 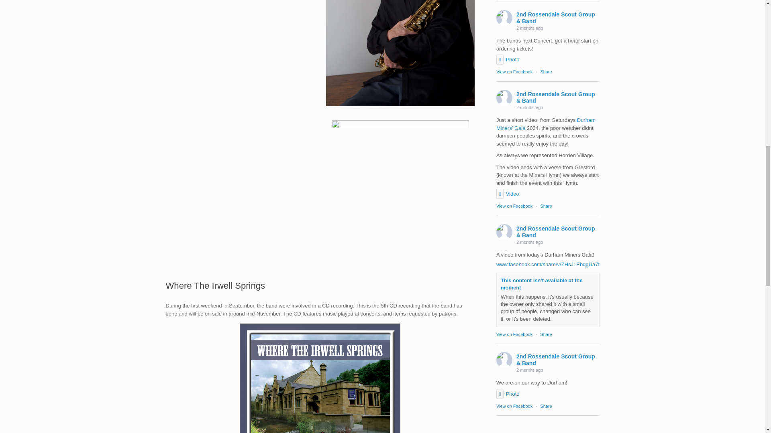 I want to click on Photo, so click(x=508, y=59).